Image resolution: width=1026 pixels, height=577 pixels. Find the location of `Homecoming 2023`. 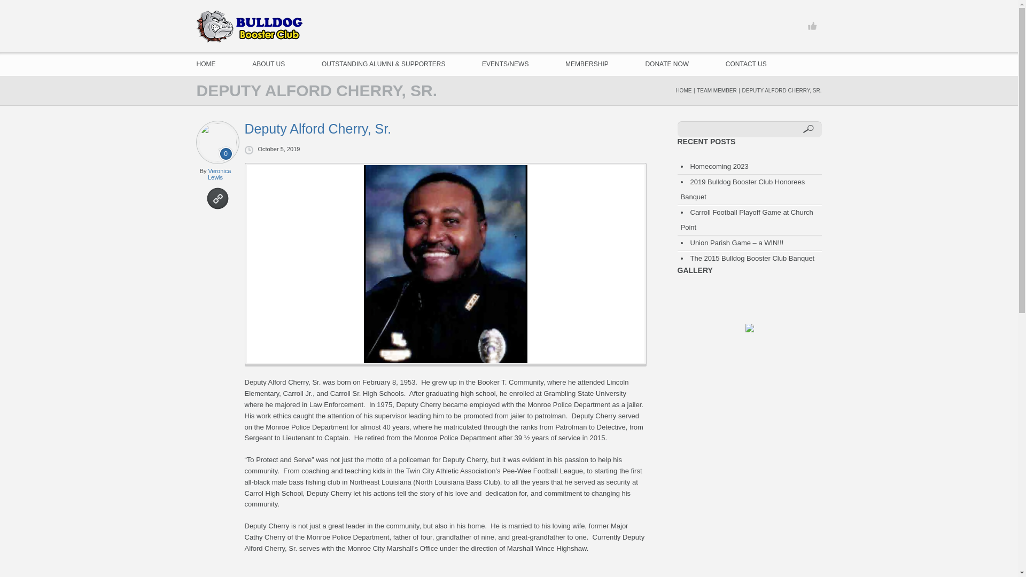

Homecoming 2023 is located at coordinates (719, 166).